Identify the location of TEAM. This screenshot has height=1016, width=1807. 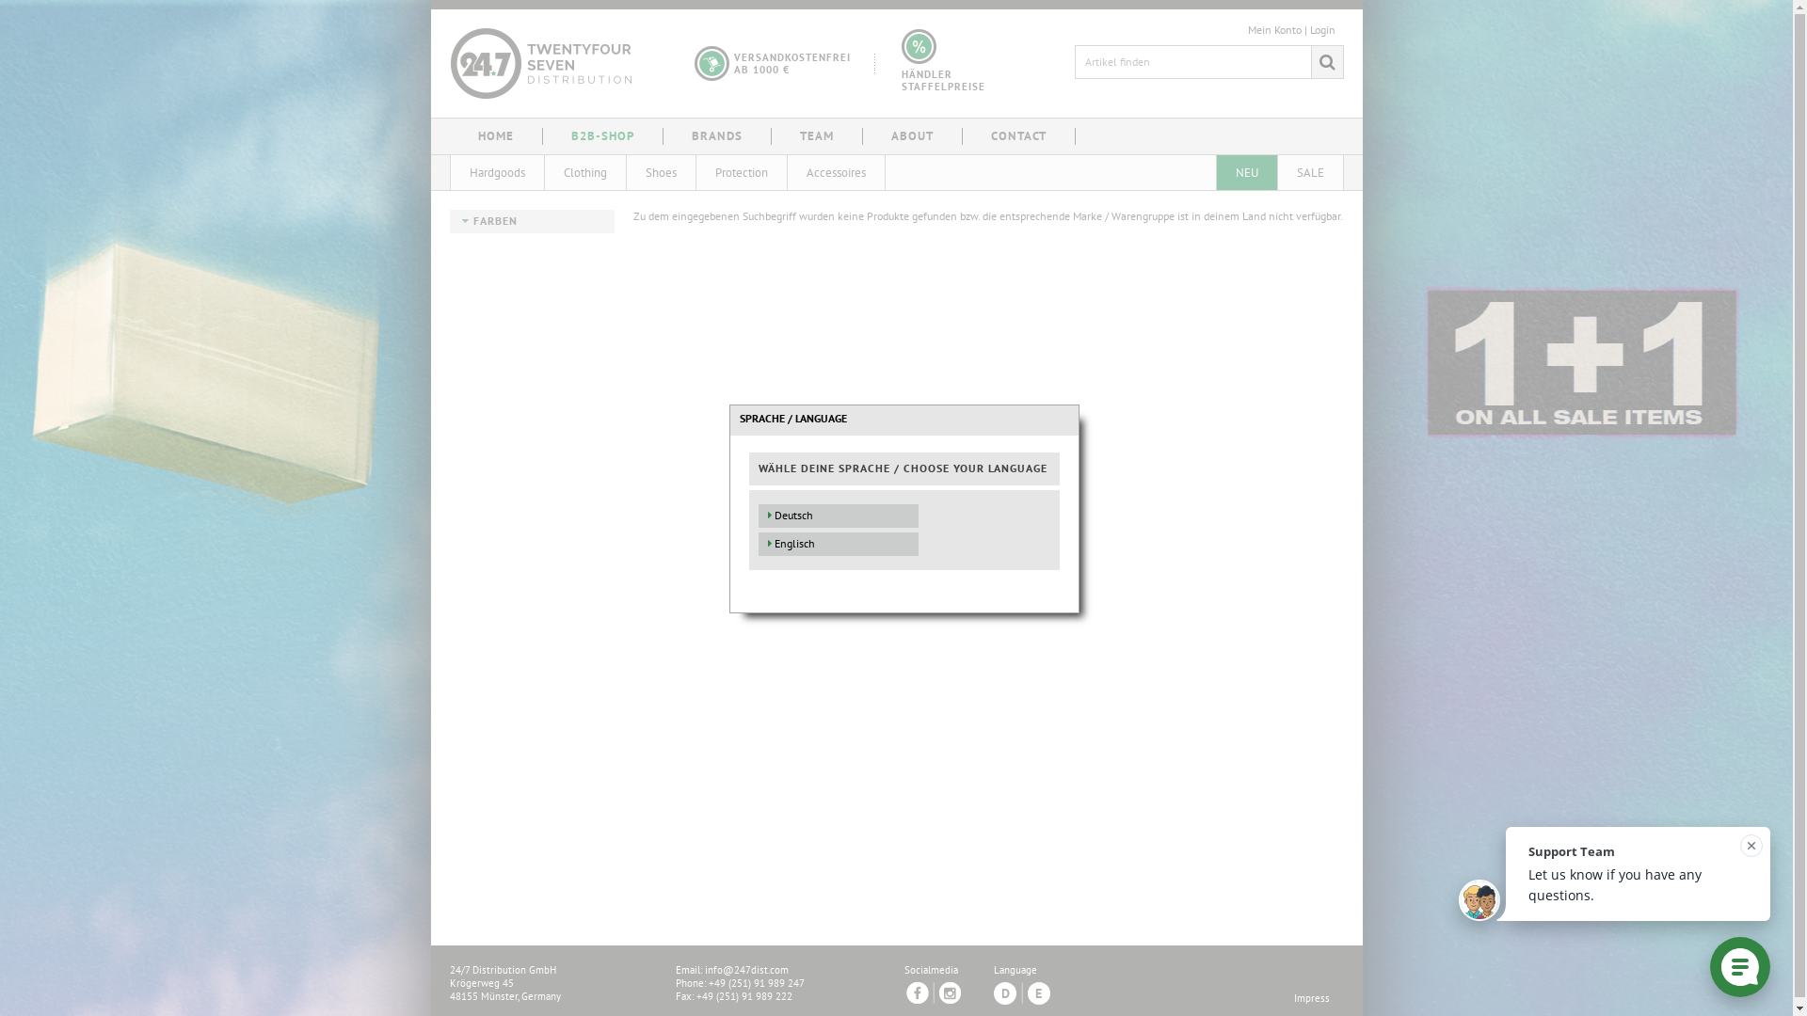
(817, 136).